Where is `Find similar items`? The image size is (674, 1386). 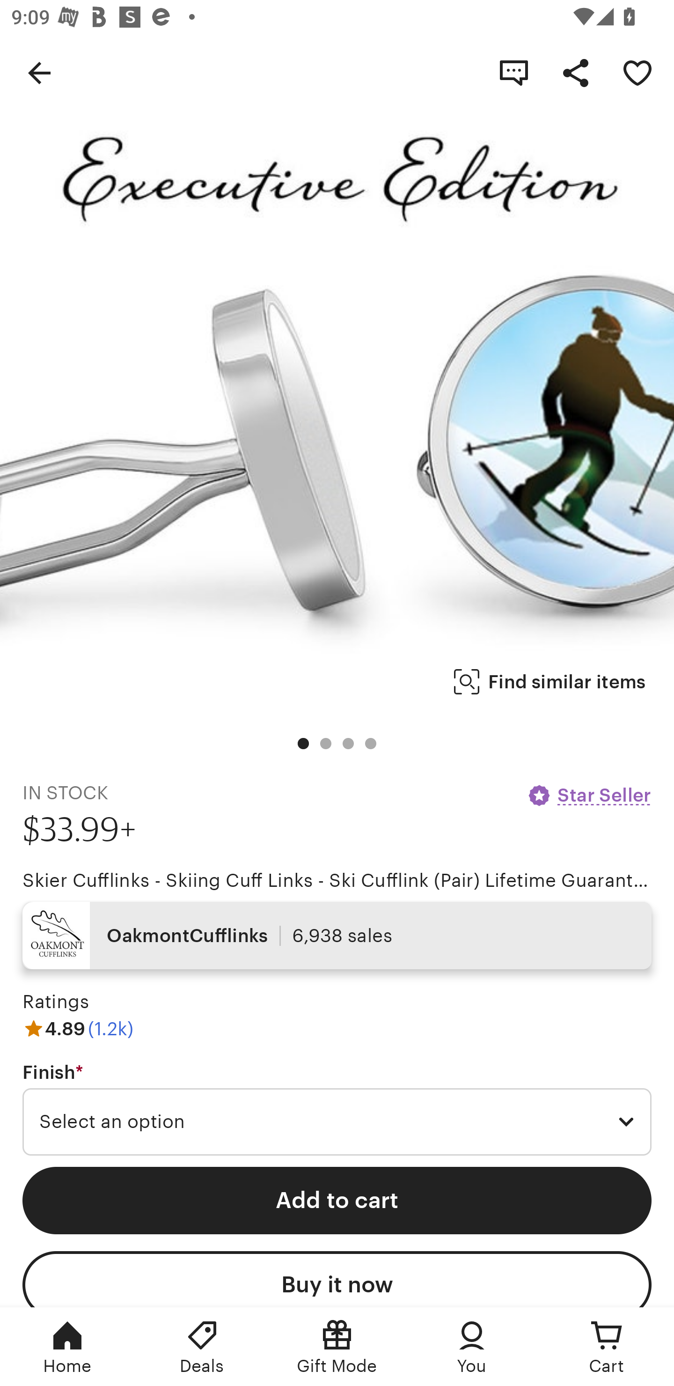
Find similar items is located at coordinates (549, 682).